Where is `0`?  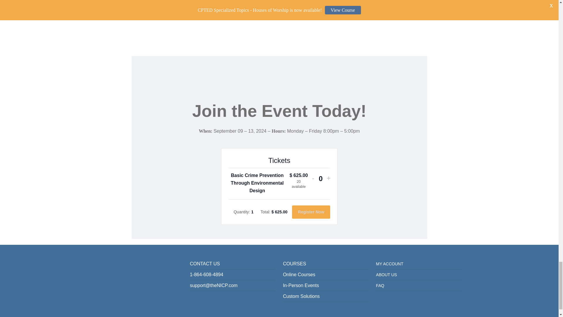
0 is located at coordinates (320, 178).